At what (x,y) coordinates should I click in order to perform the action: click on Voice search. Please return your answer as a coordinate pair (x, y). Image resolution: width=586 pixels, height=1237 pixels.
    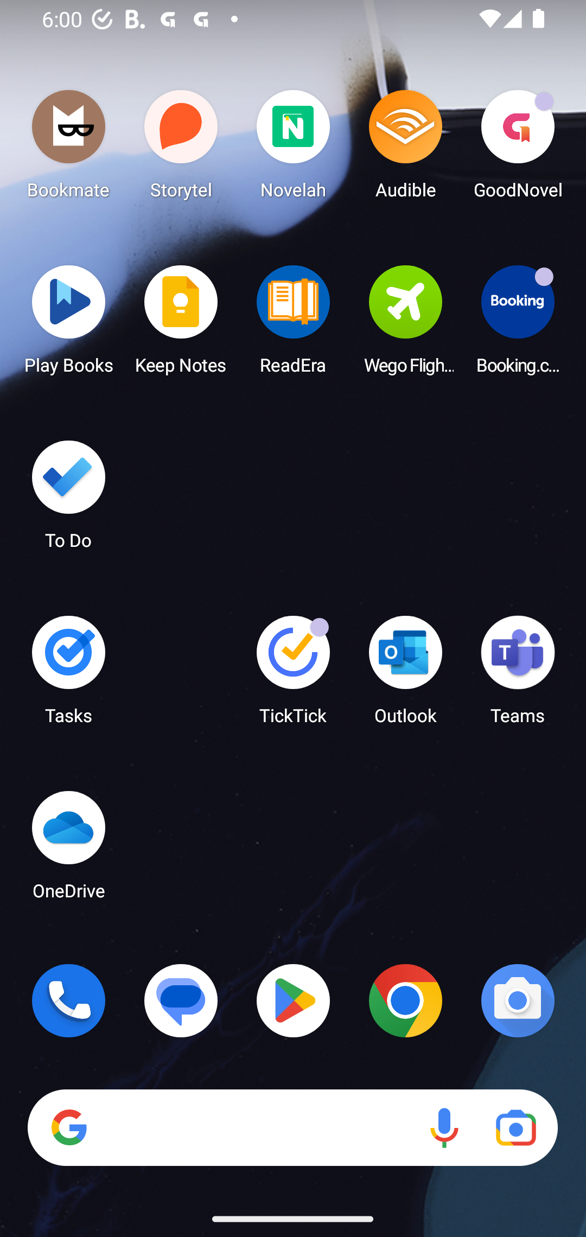
    Looking at the image, I should click on (444, 1128).